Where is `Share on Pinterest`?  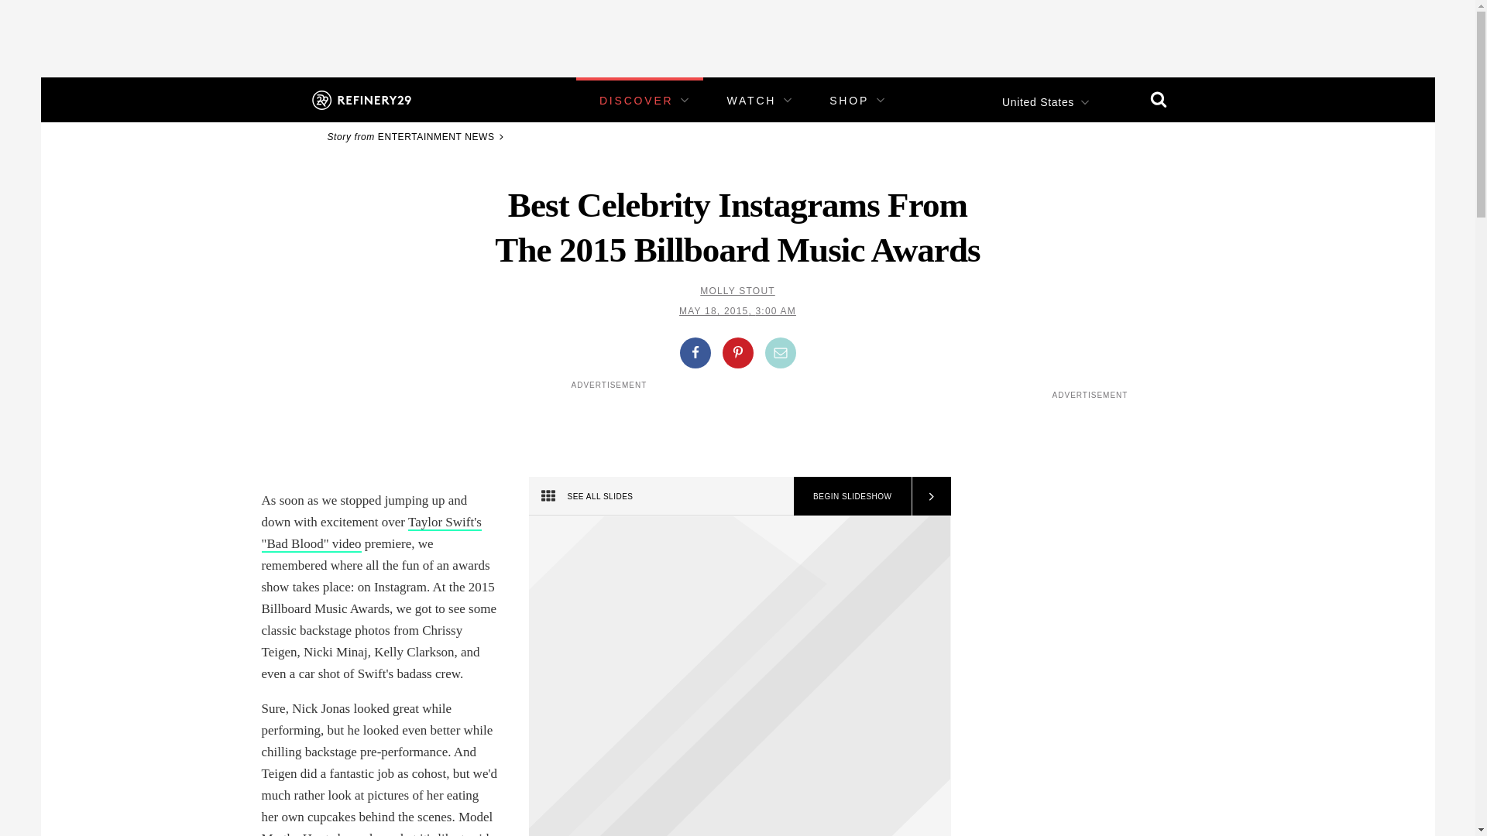 Share on Pinterest is located at coordinates (737, 353).